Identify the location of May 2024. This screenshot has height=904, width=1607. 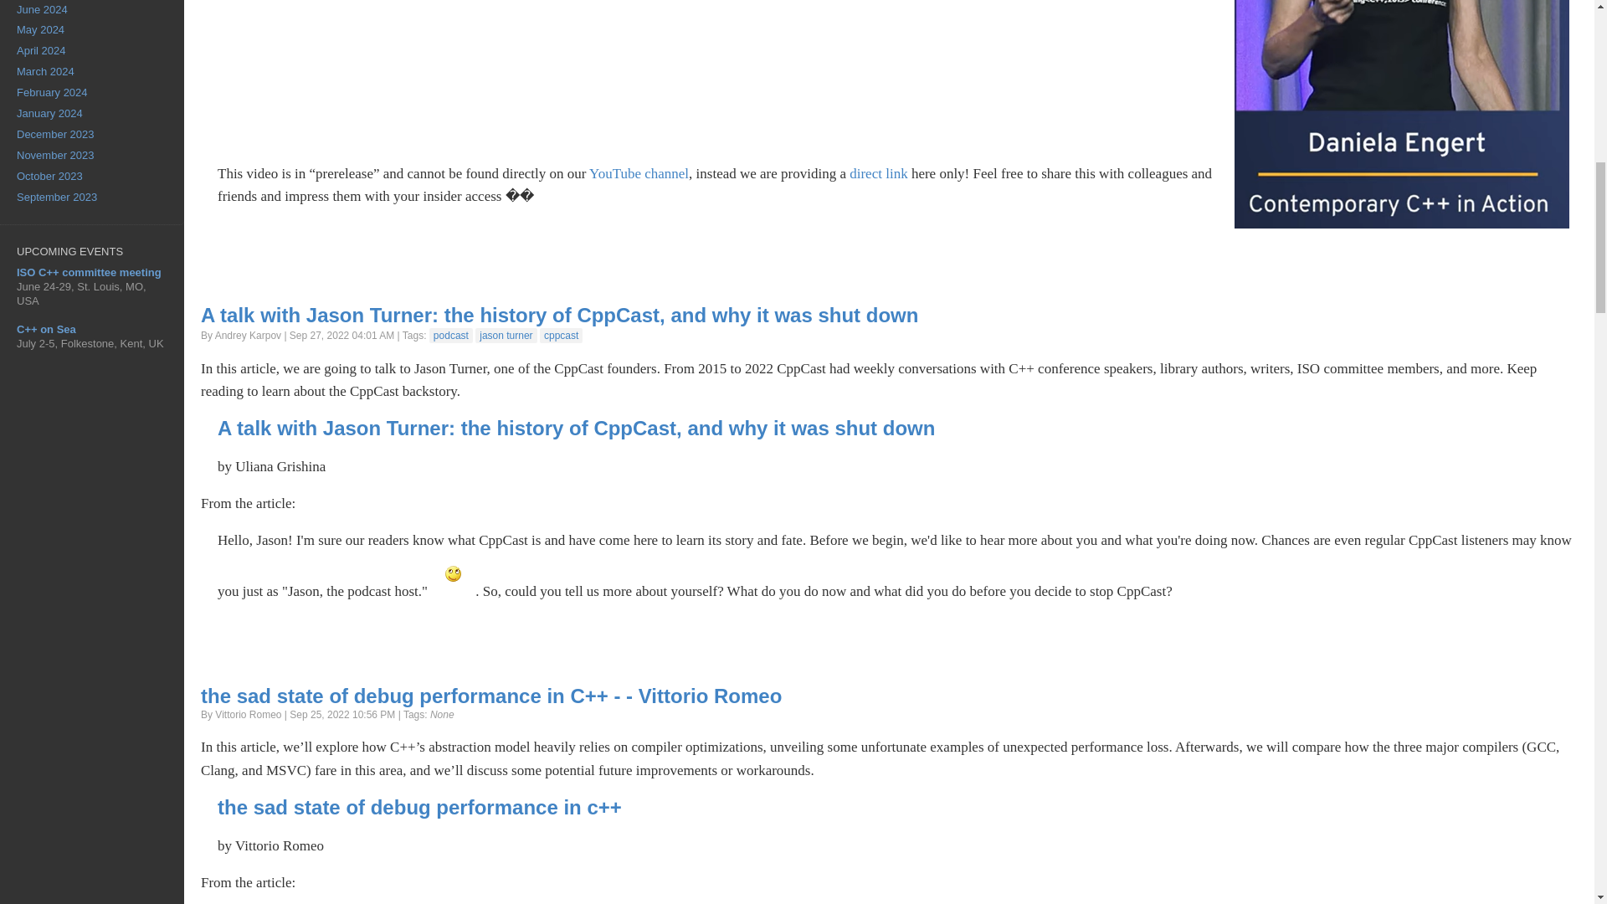
(92, 30).